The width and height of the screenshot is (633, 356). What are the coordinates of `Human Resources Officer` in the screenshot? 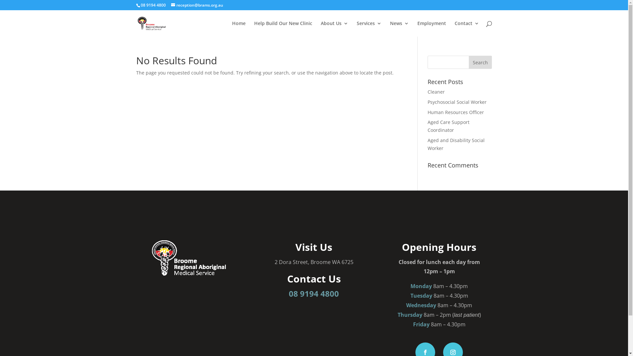 It's located at (456, 112).